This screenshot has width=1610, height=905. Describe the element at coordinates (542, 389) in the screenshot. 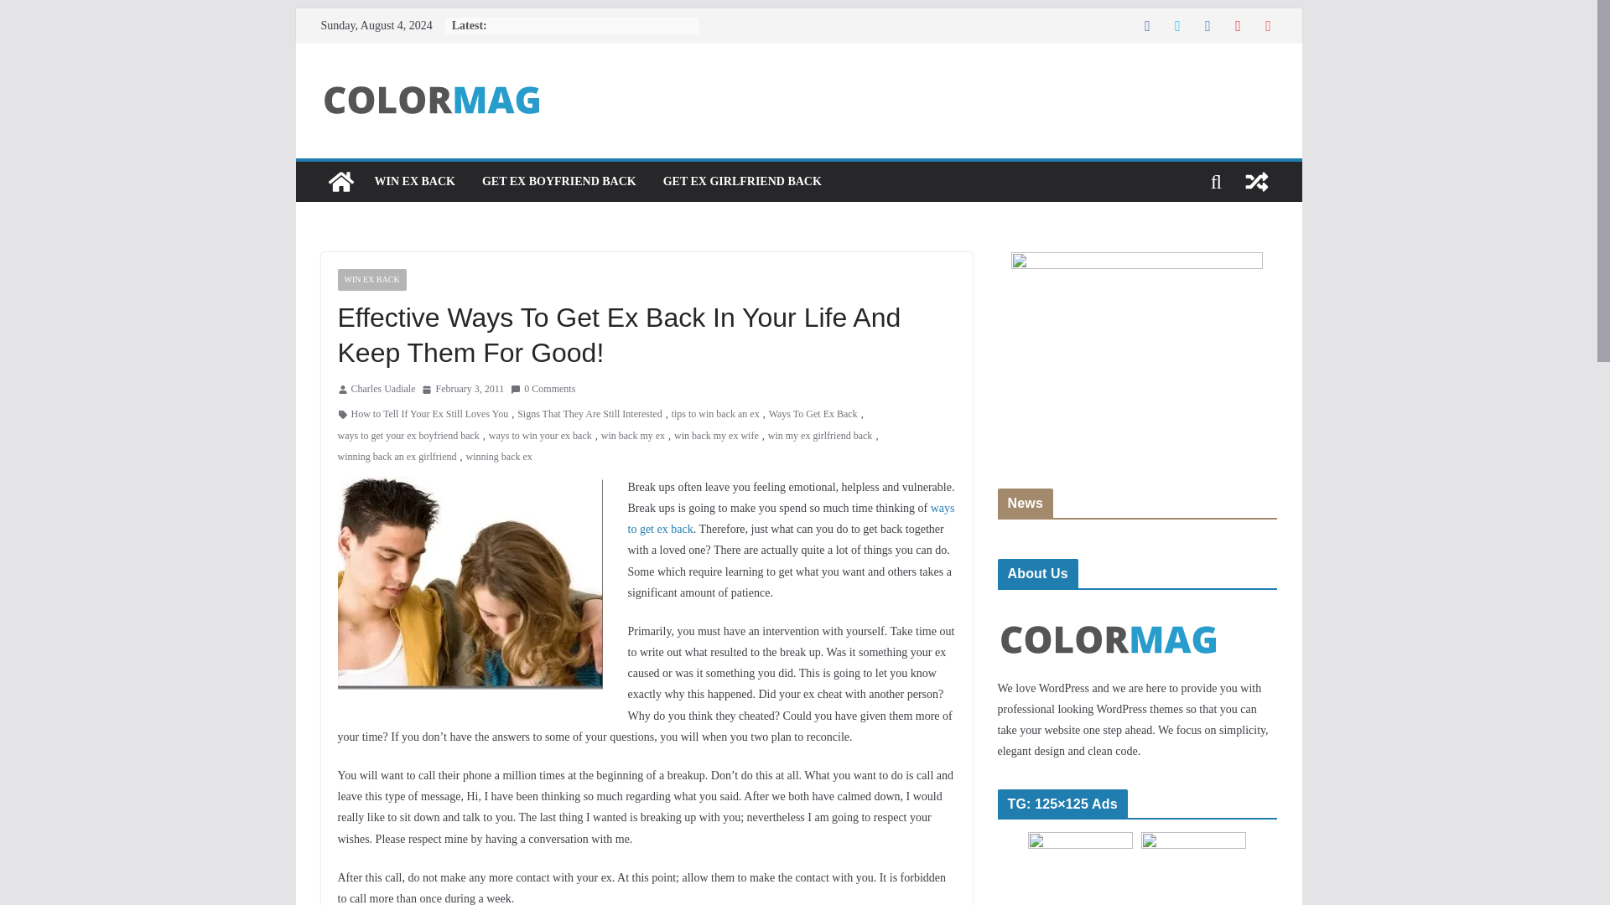

I see `0 Comments` at that location.